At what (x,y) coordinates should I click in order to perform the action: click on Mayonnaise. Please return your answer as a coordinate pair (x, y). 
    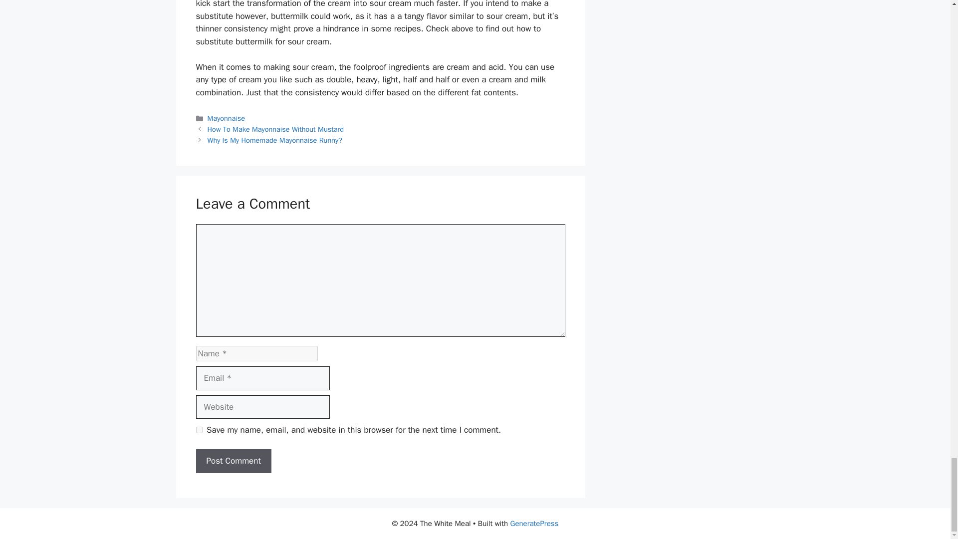
    Looking at the image, I should click on (227, 118).